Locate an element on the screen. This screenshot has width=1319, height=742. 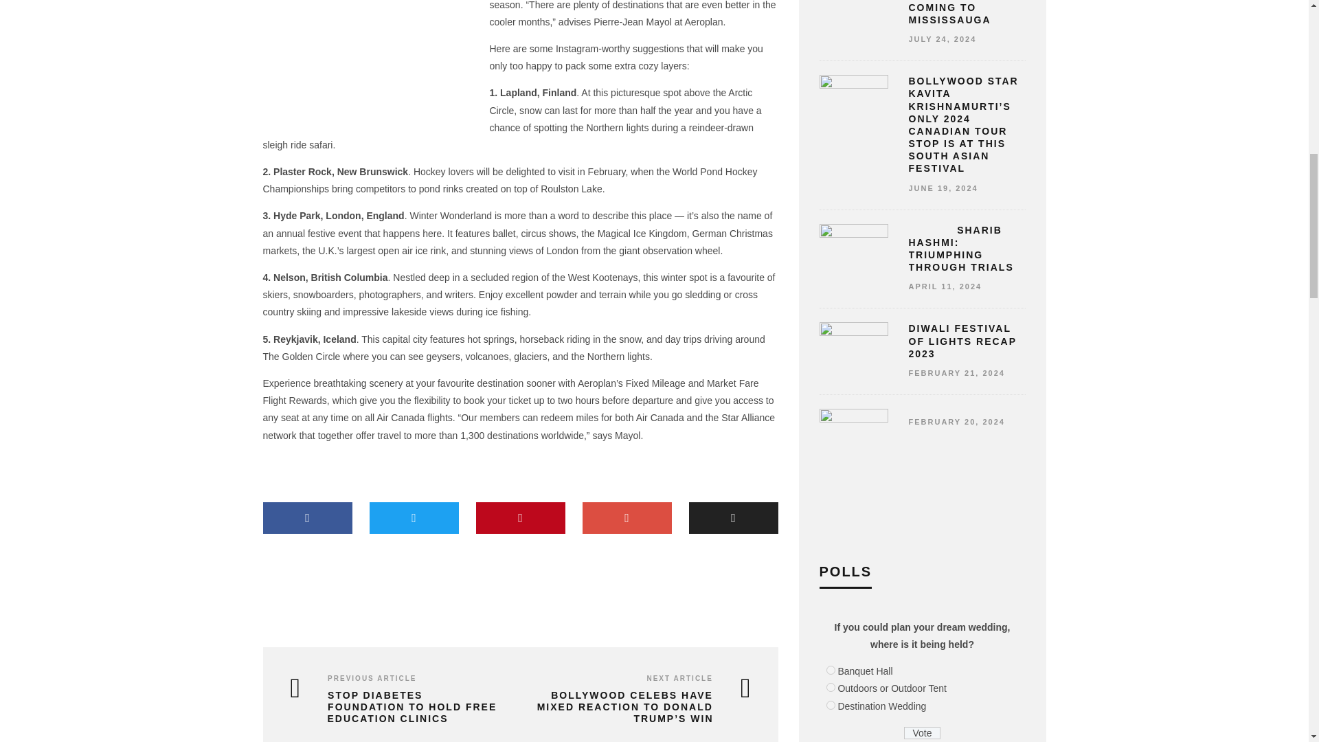
13 is located at coordinates (830, 669).